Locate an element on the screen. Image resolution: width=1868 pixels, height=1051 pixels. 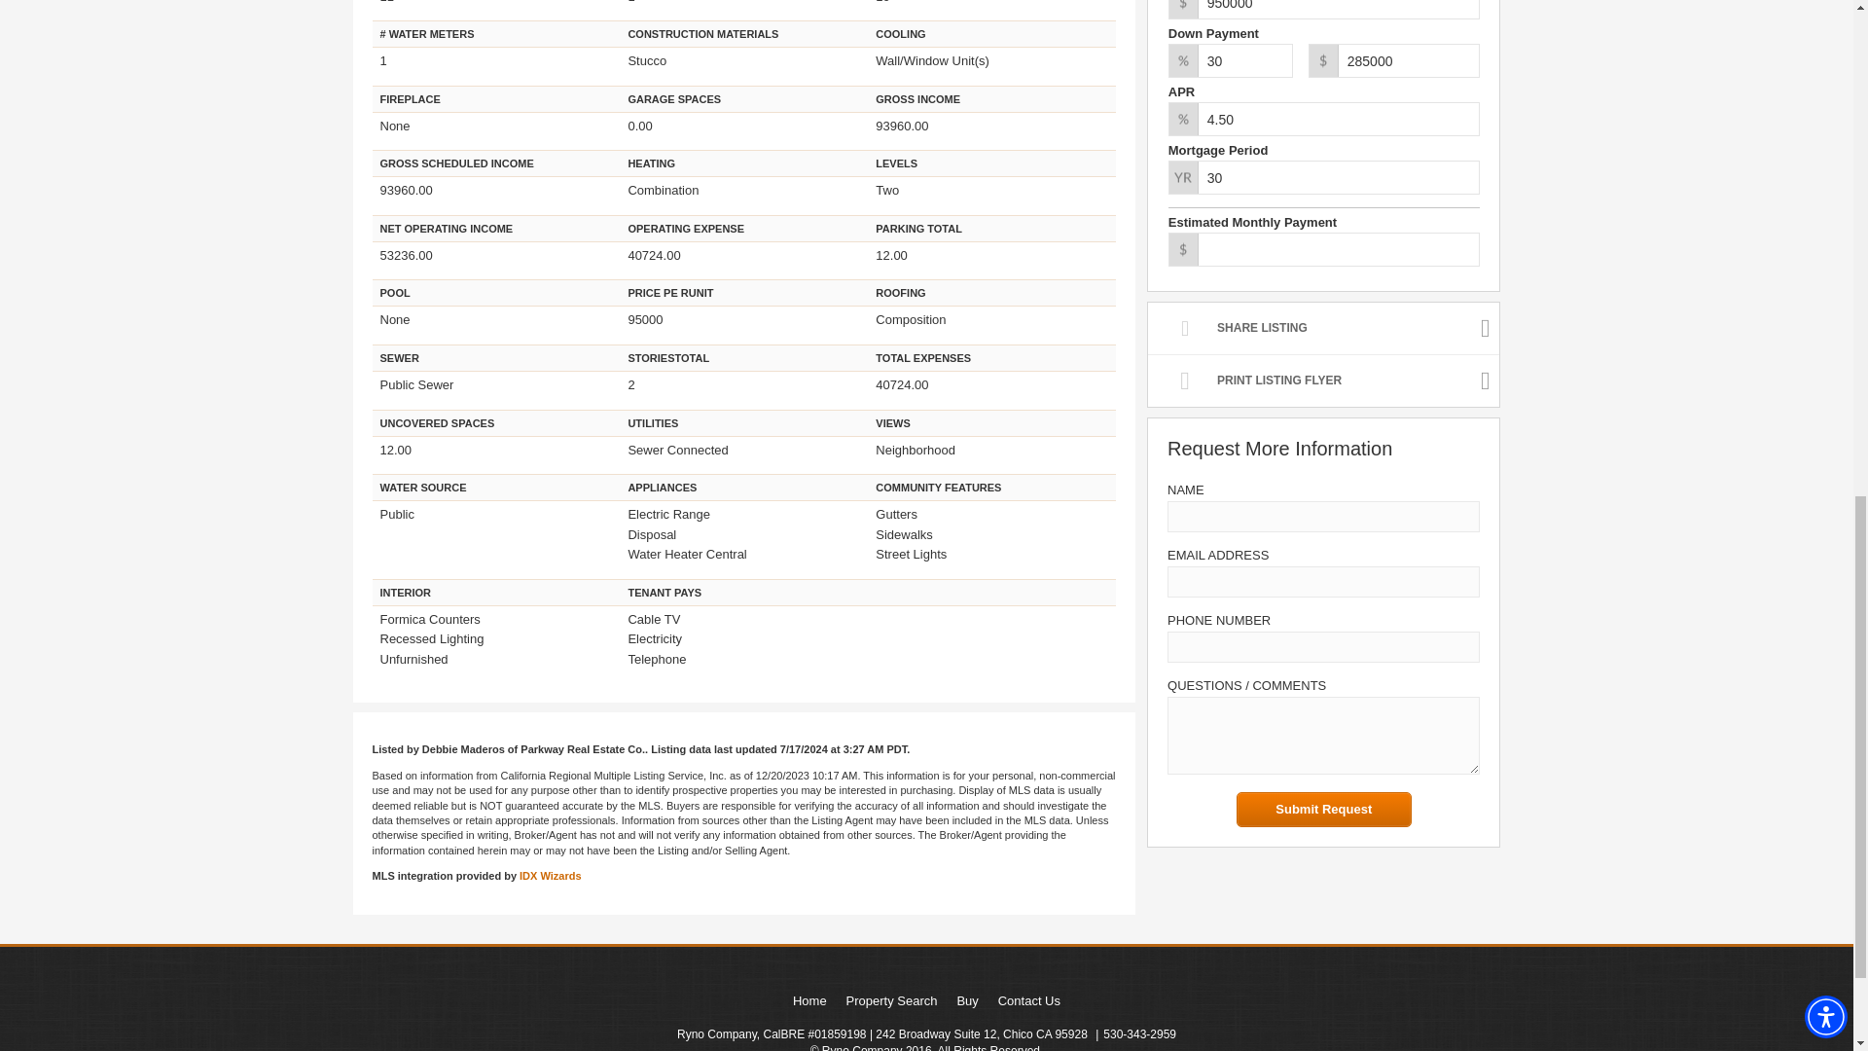
4.50 is located at coordinates (1323, 119).